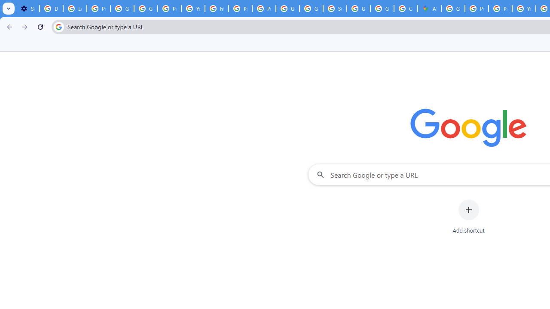  I want to click on Sign in - Google Accounts, so click(335, 9).